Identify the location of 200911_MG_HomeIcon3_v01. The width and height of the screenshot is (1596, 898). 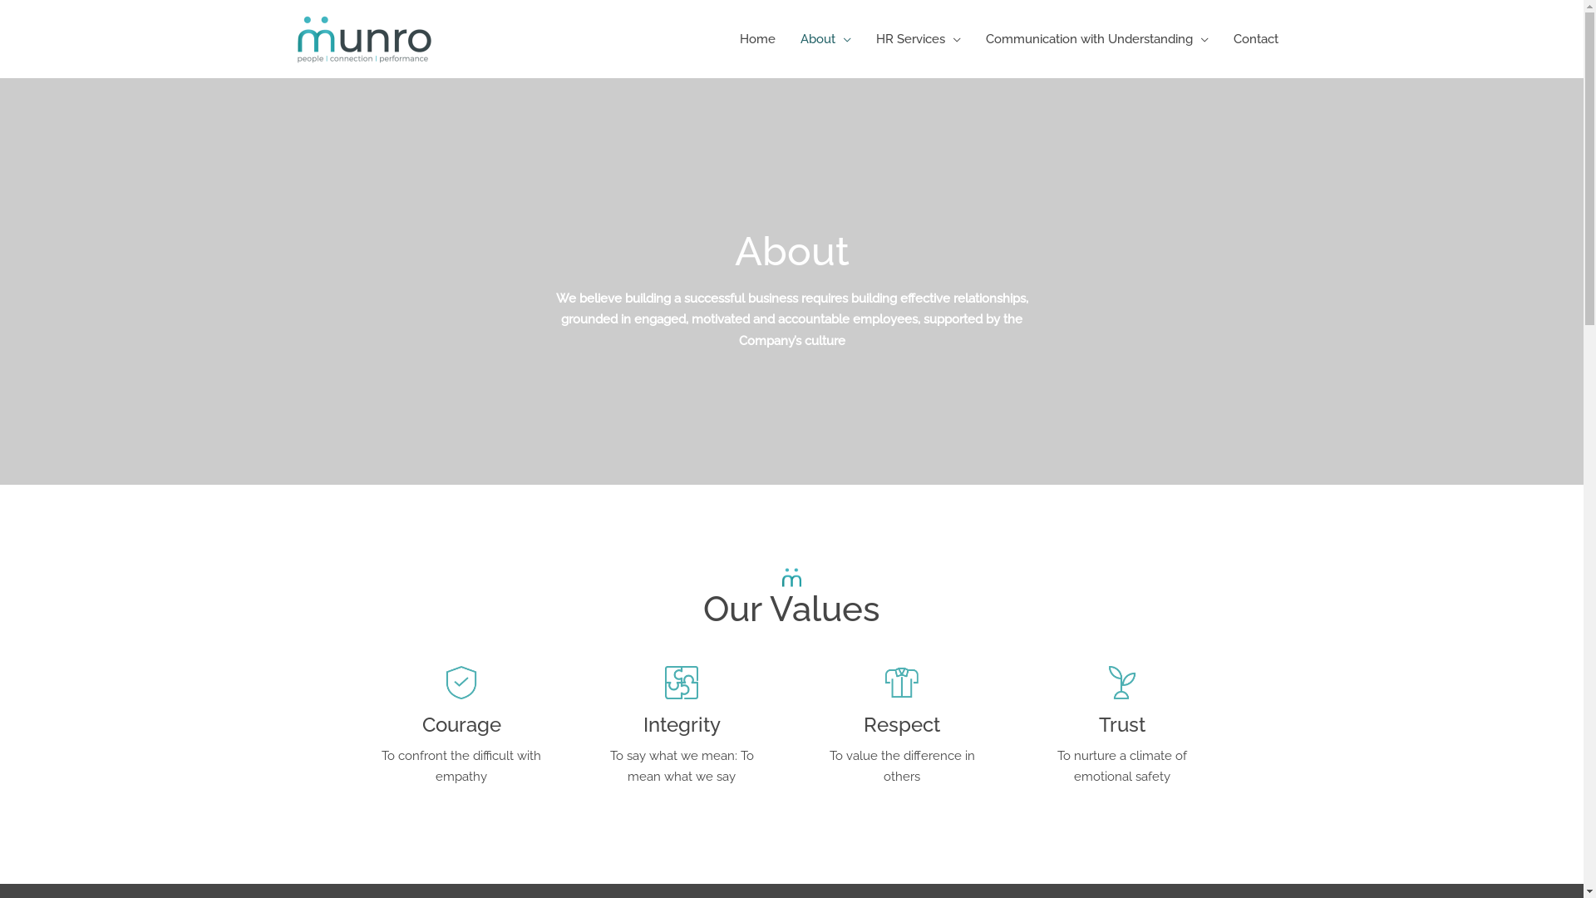
(1122, 683).